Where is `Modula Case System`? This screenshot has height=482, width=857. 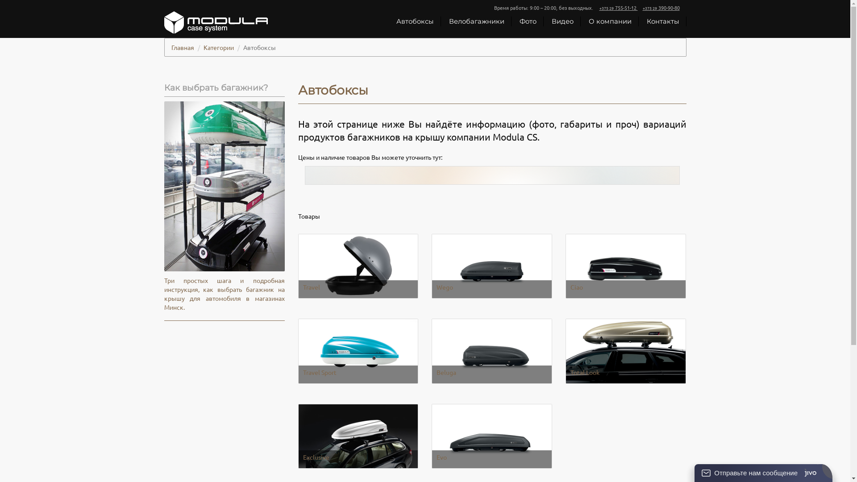
Modula Case System is located at coordinates (216, 22).